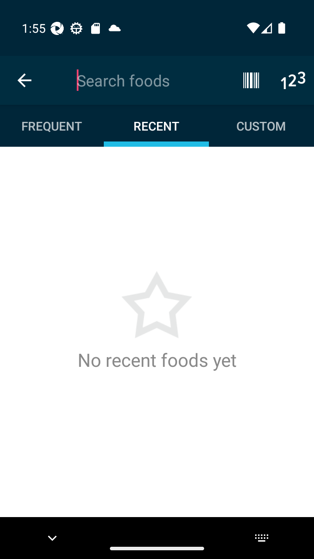 This screenshot has width=314, height=559. What do you see at coordinates (261, 126) in the screenshot?
I see `CUSTOM` at bounding box center [261, 126].